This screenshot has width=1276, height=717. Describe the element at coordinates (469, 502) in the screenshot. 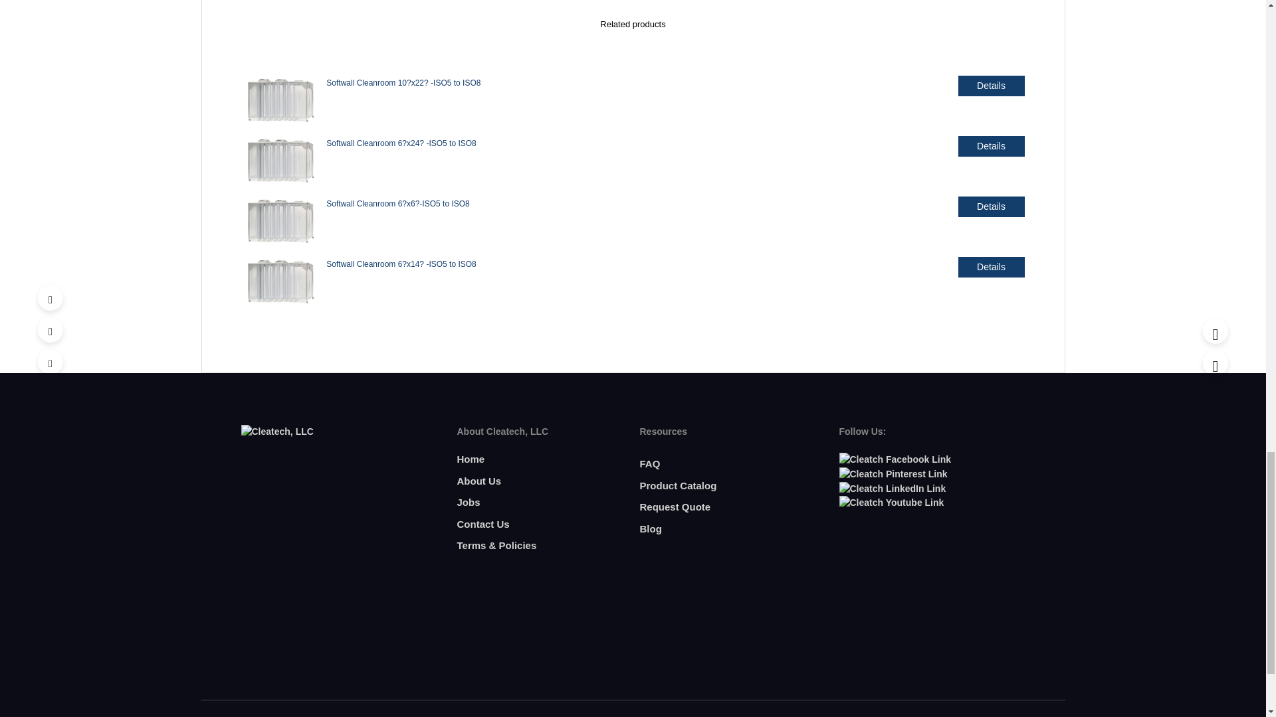

I see `Employment Opportunities at Cleatech` at that location.